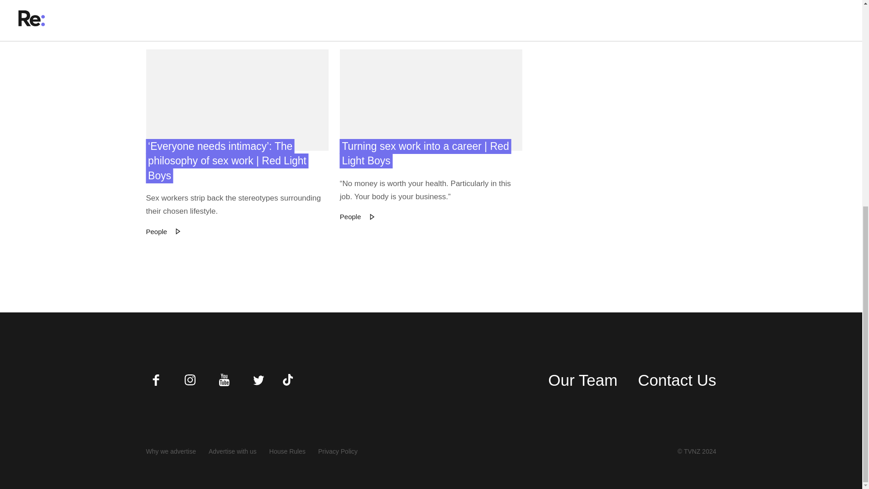 The height and width of the screenshot is (489, 869). What do you see at coordinates (544, 18) in the screenshot?
I see `People` at bounding box center [544, 18].